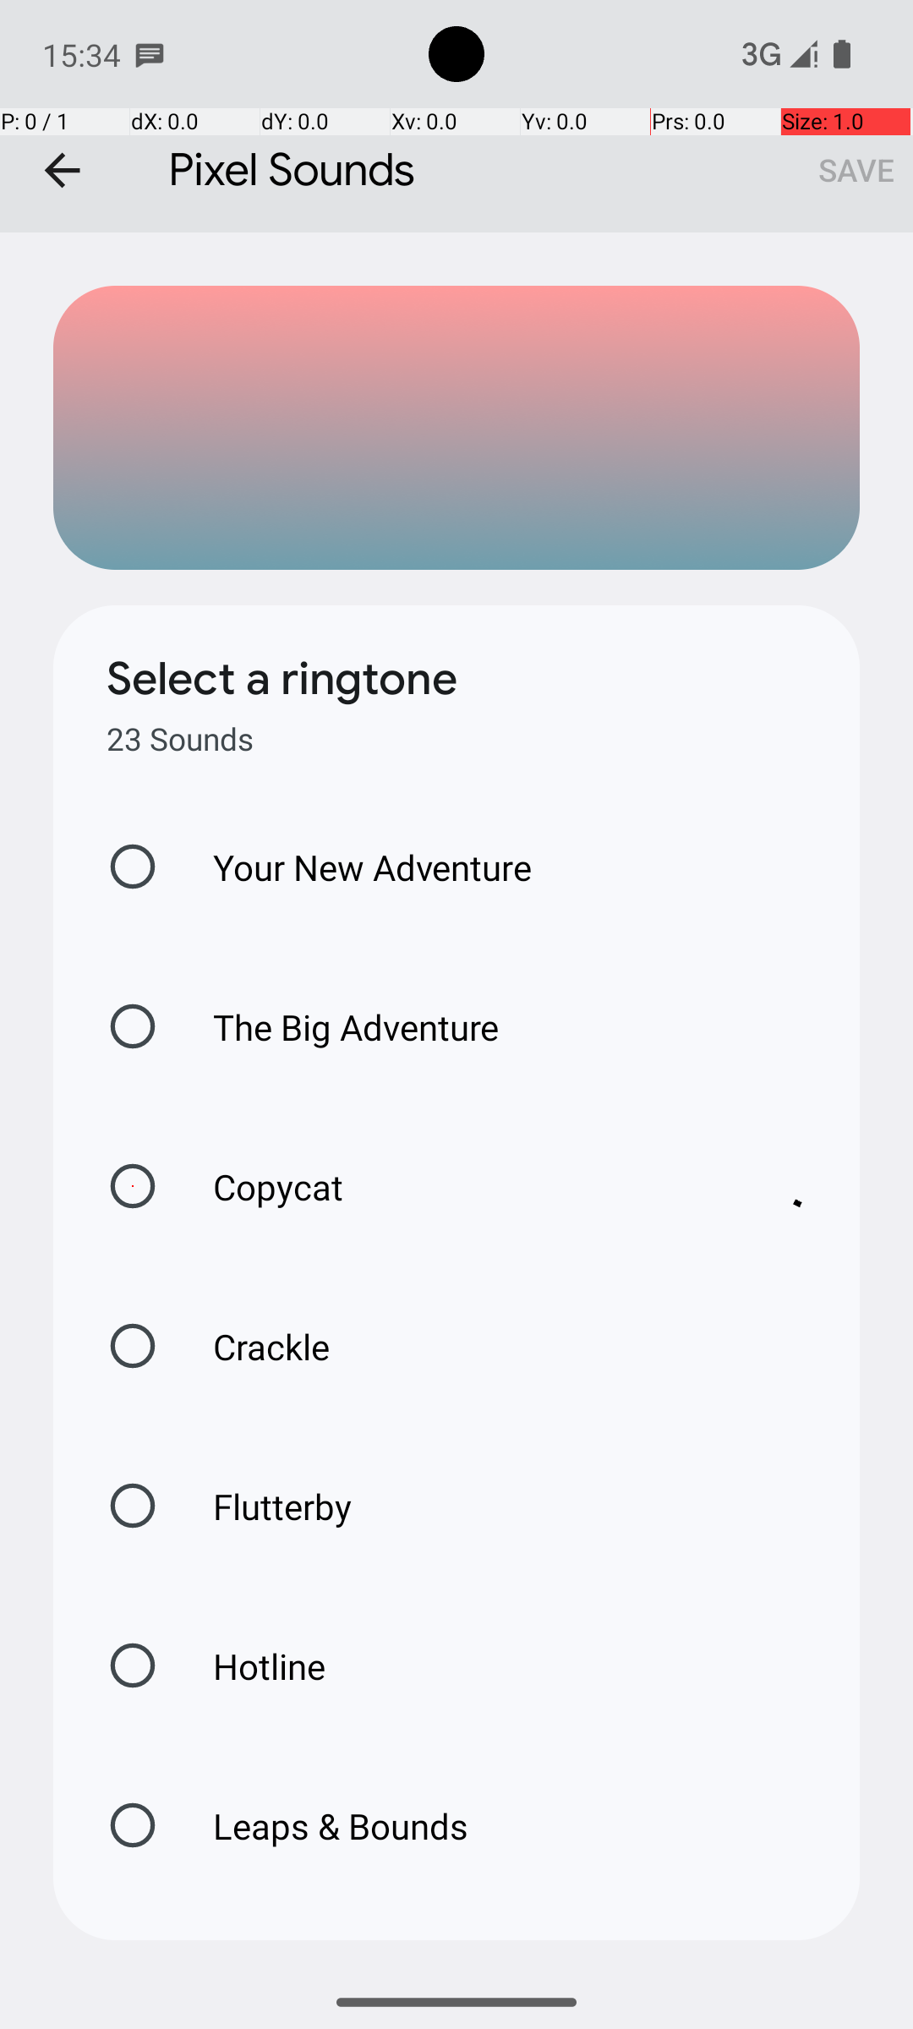  What do you see at coordinates (254, 1346) in the screenshot?
I see `Crackle` at bounding box center [254, 1346].